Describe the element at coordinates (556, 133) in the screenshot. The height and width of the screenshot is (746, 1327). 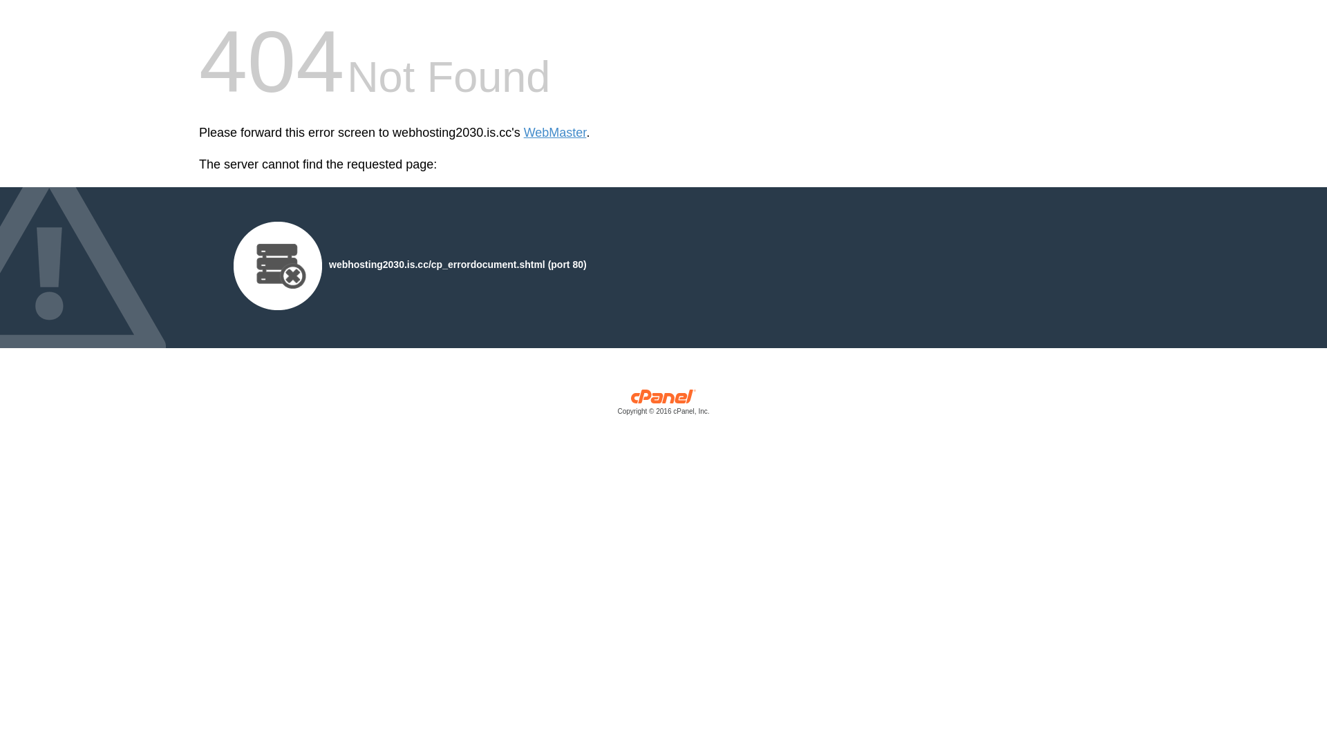
I see `WebMaster` at that location.